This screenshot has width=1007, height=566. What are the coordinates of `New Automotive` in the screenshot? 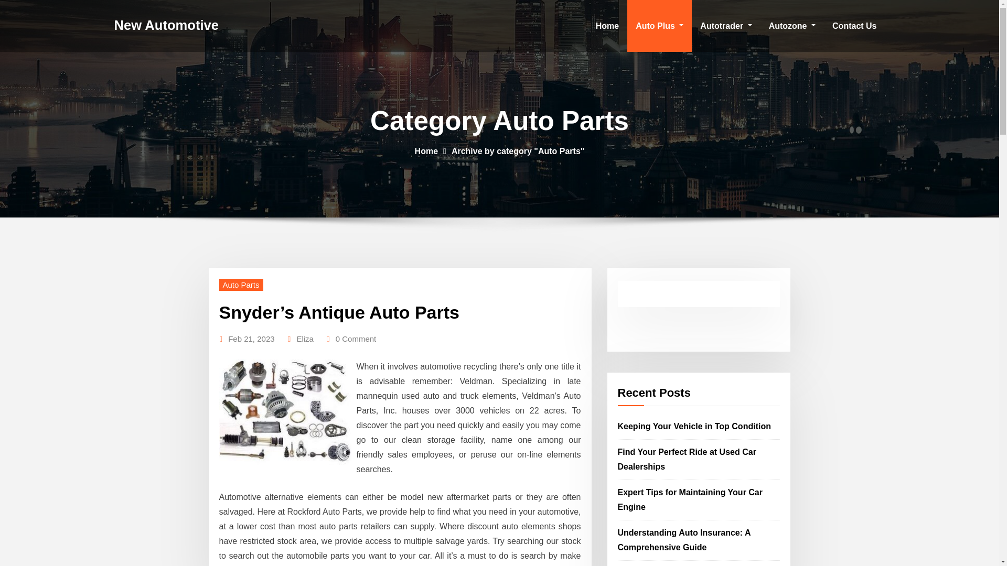 It's located at (167, 25).